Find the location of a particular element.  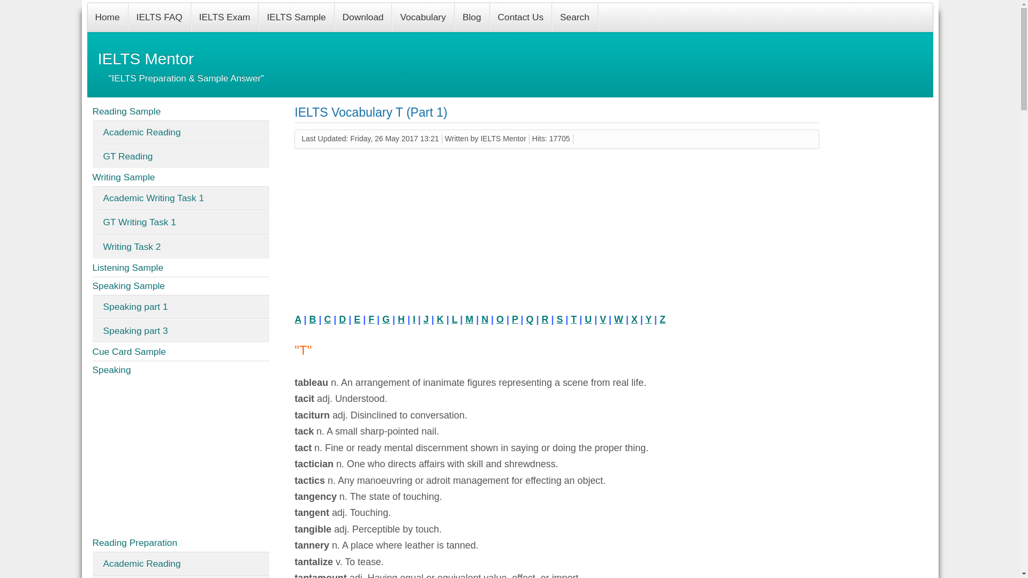

GT Writing Task 1 is located at coordinates (181, 223).